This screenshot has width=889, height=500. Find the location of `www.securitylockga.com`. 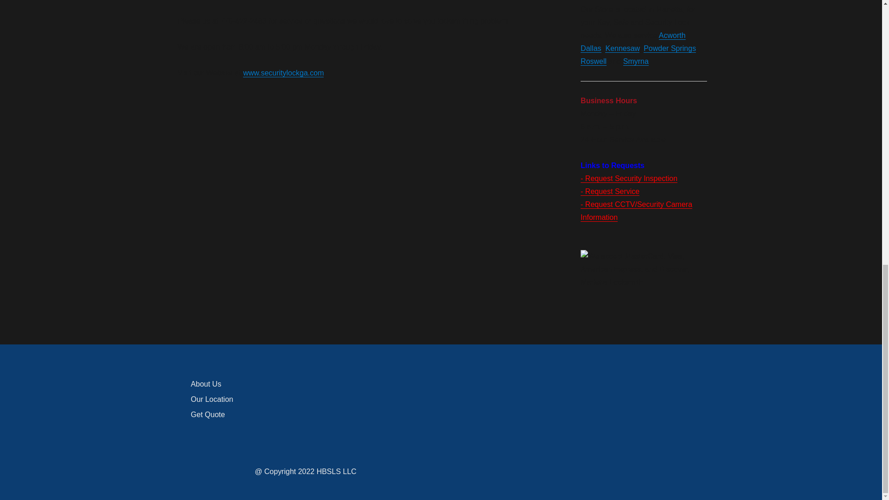

www.securitylockga.com is located at coordinates (283, 73).